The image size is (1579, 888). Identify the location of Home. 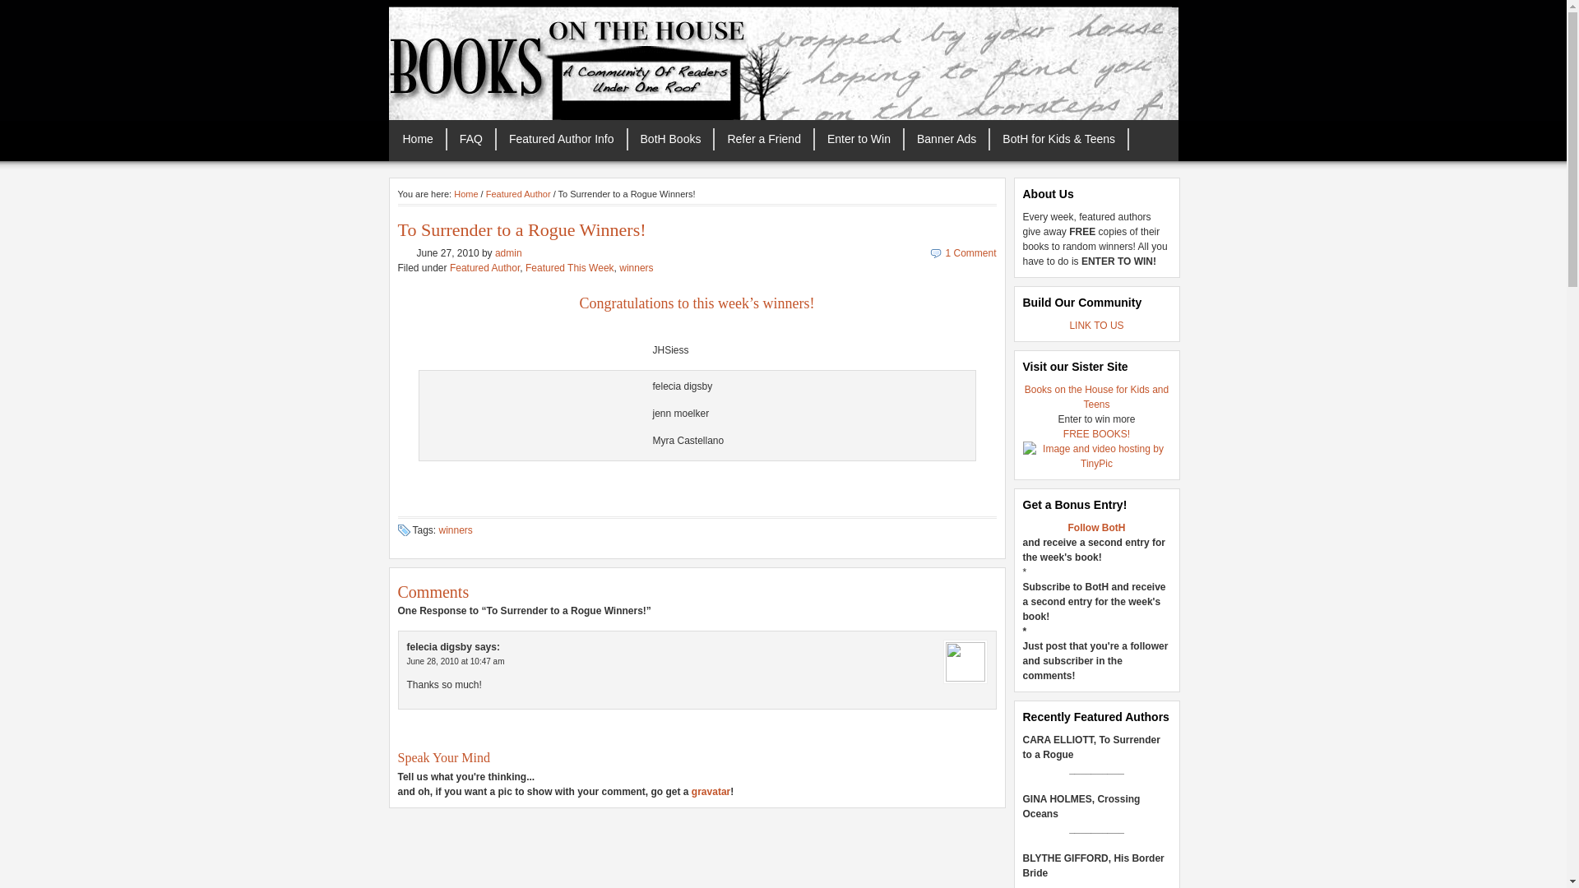
(465, 194).